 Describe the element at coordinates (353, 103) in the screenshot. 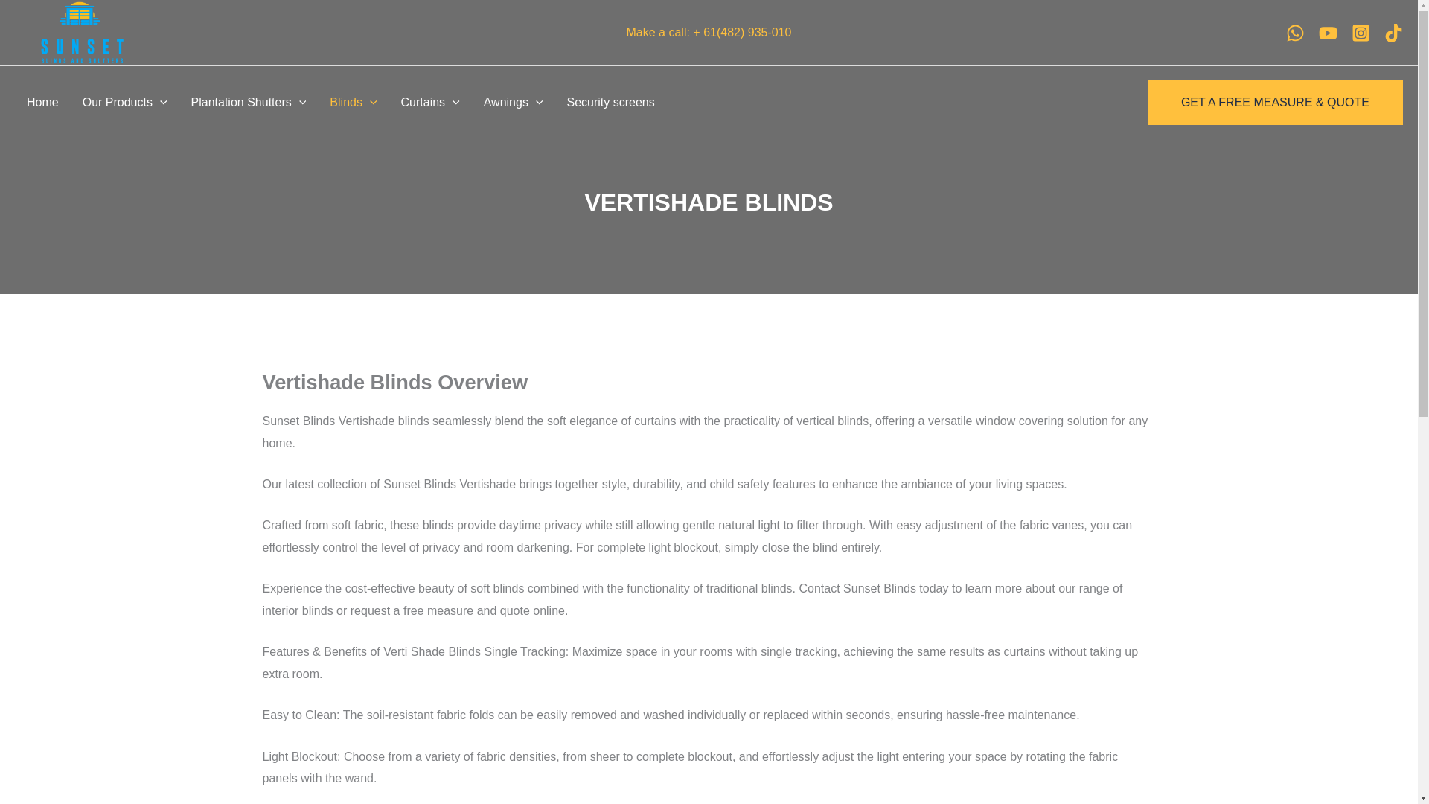

I see `Blinds` at that location.